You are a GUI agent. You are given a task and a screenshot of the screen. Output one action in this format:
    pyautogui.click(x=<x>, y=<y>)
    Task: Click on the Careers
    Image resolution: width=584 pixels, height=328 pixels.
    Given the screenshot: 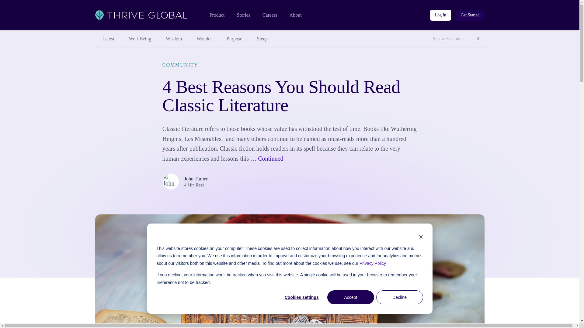 What is the action you would take?
    pyautogui.click(x=270, y=15)
    